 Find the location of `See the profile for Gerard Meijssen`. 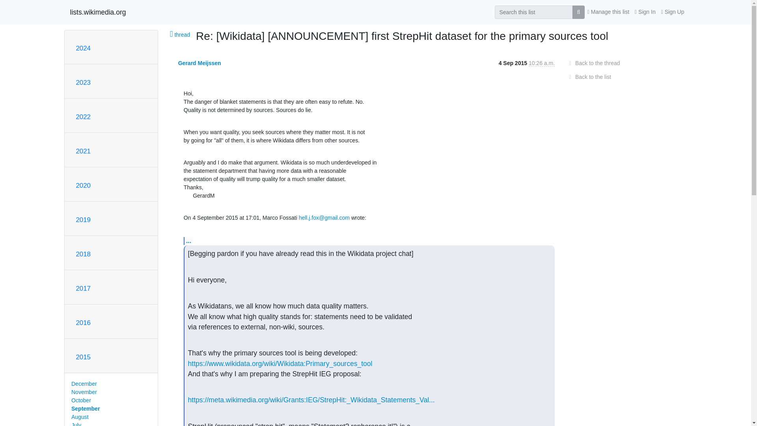

See the profile for Gerard Meijssen is located at coordinates (200, 63).